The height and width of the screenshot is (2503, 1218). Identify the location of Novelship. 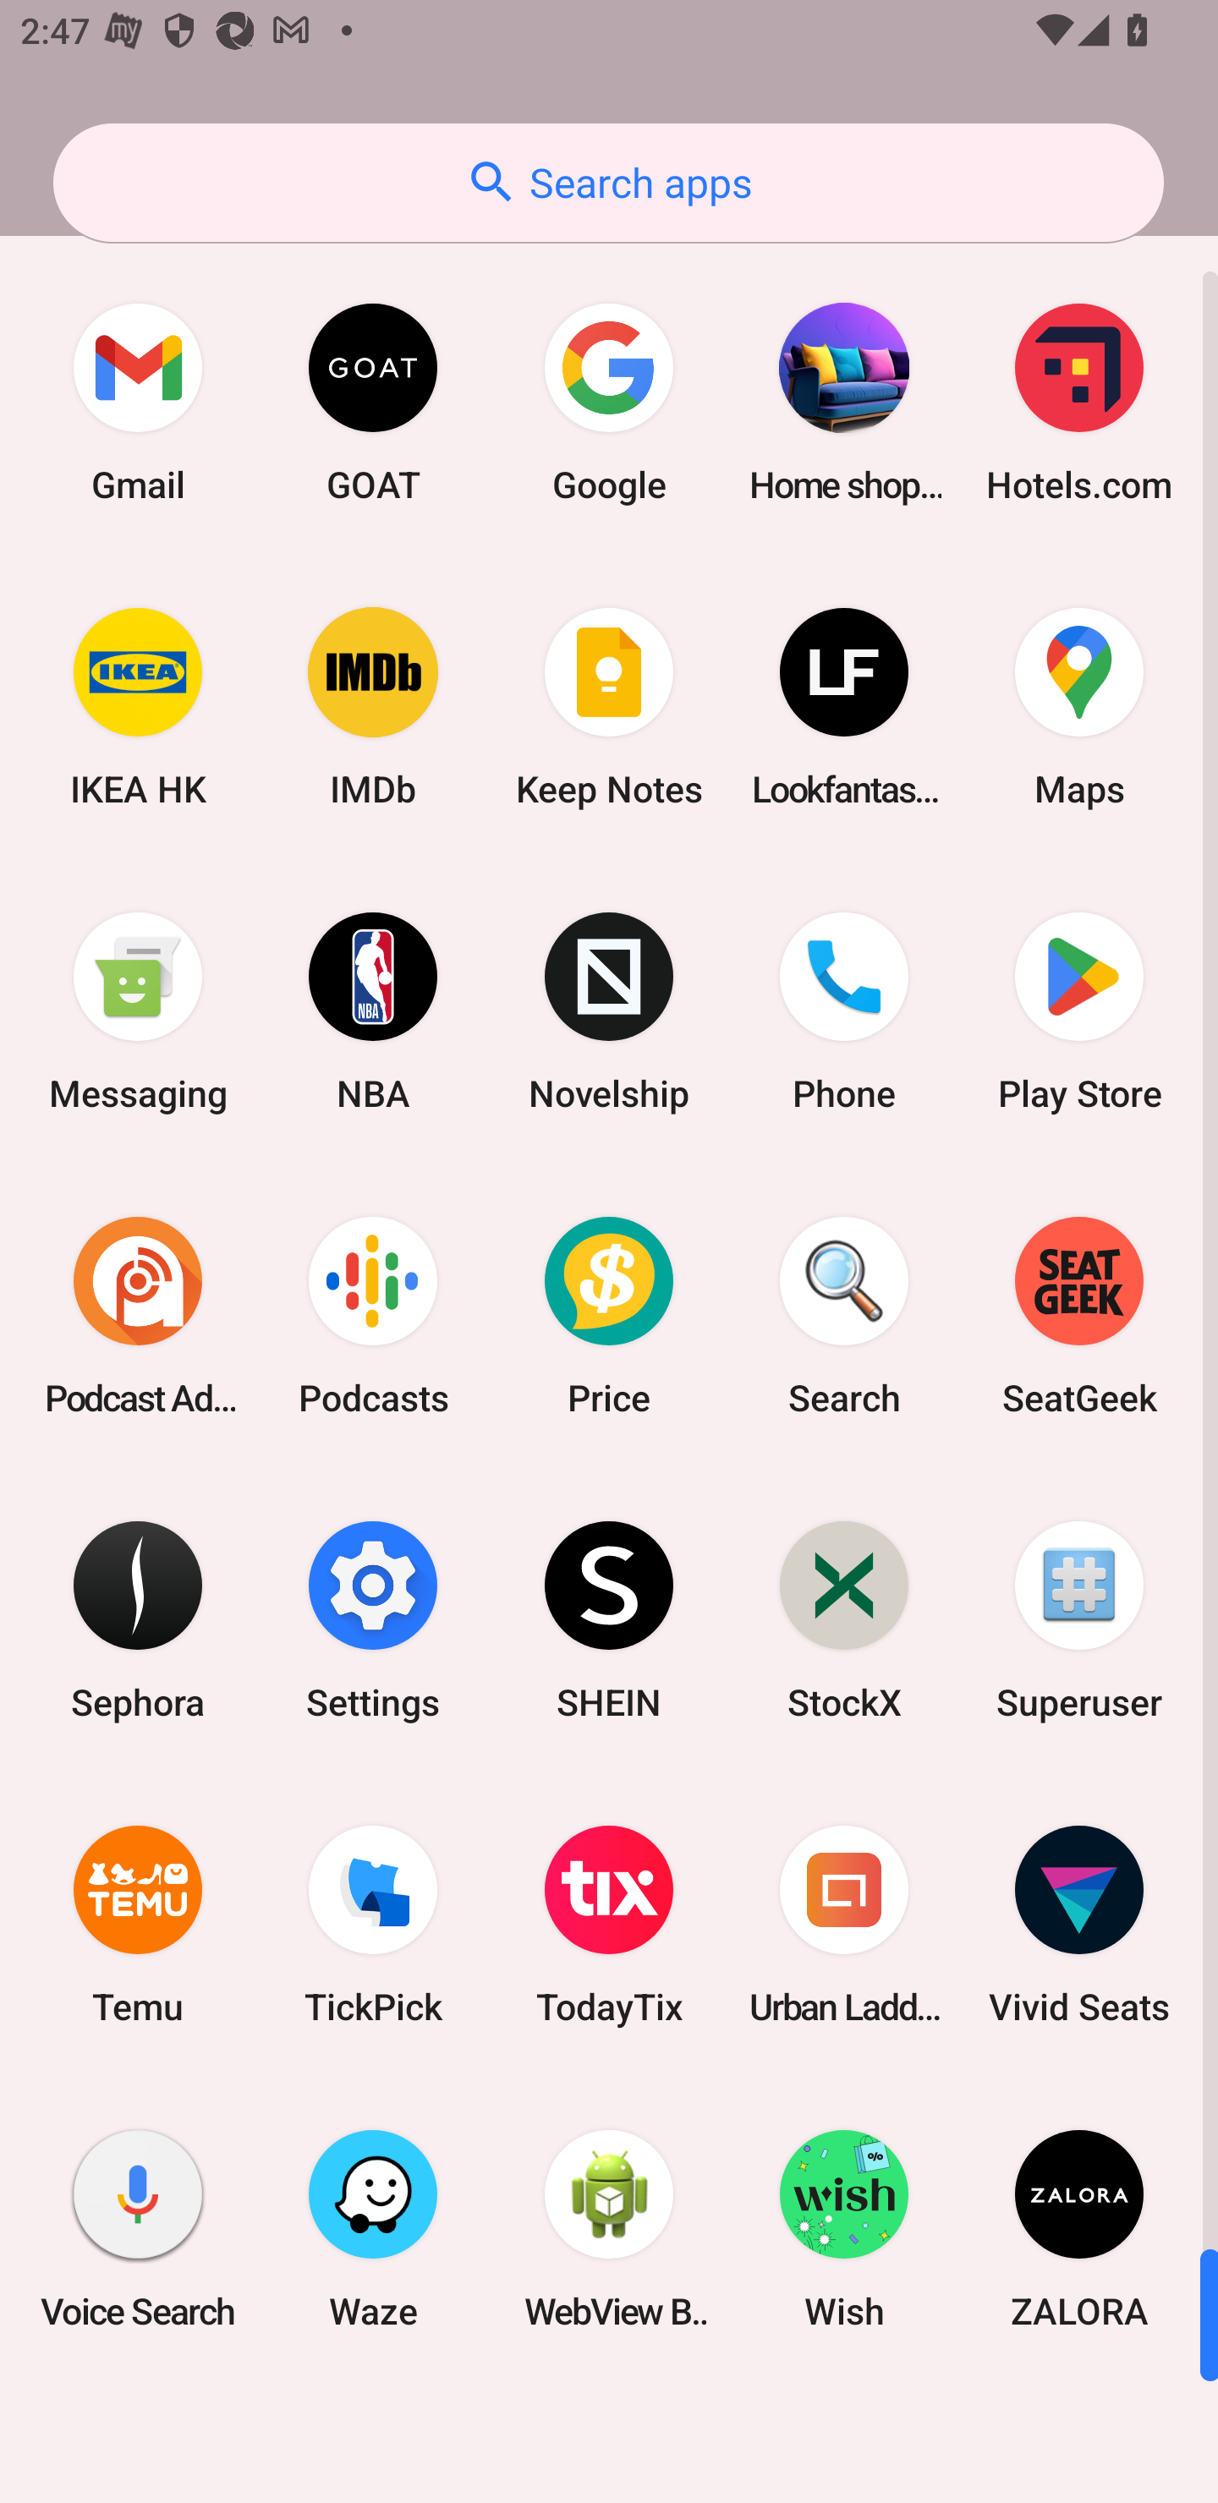
(609, 1011).